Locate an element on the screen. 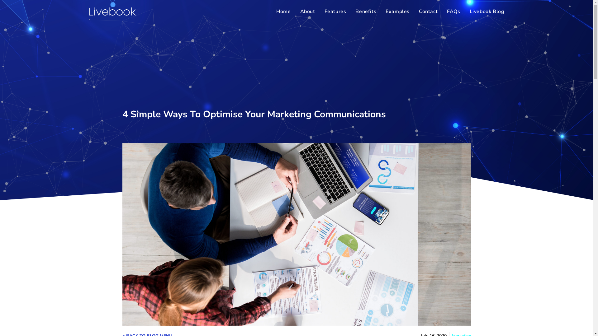  Home is located at coordinates (283, 12).